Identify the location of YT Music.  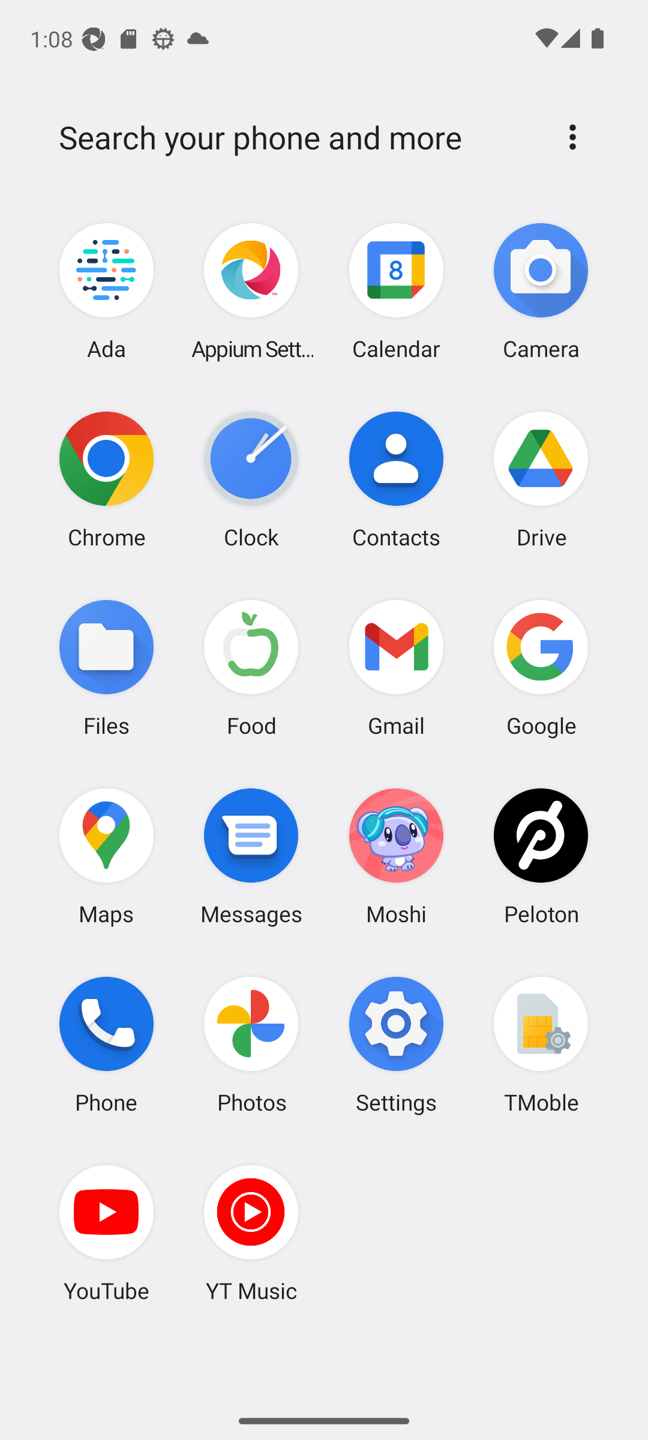
(251, 1233).